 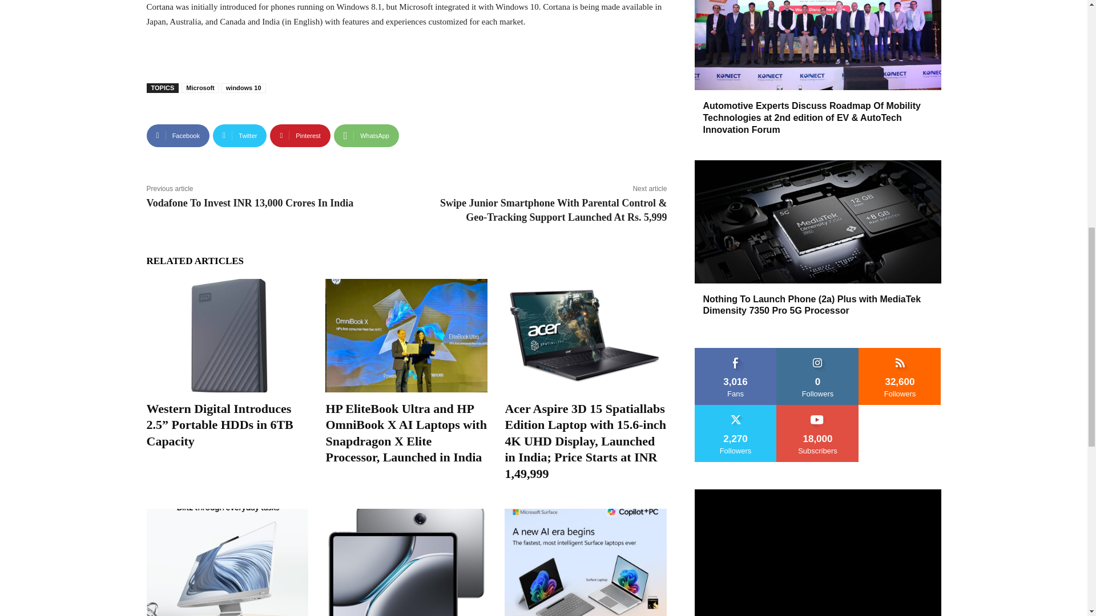 I want to click on windows 10, so click(x=243, y=88).